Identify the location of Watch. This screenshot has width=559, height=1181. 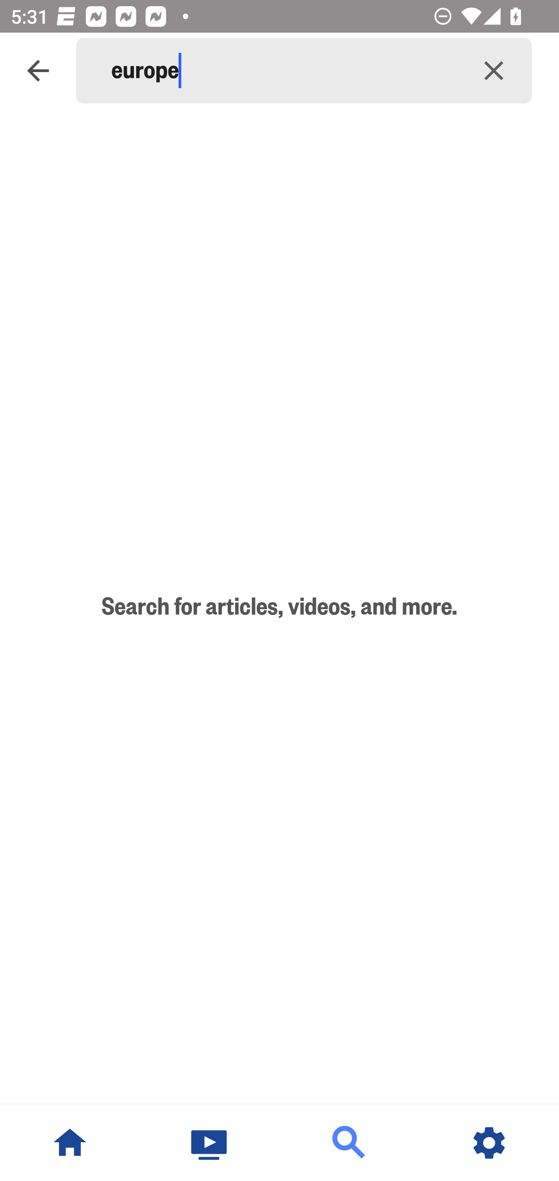
(210, 1143).